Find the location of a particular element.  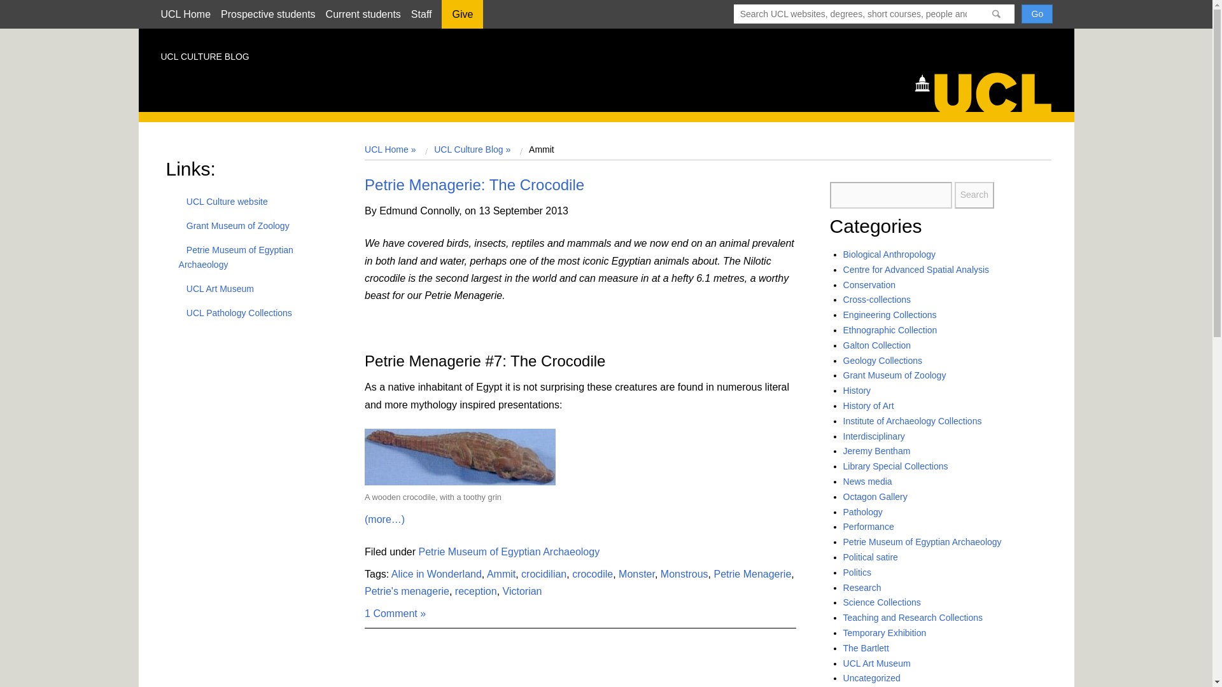

Biological Anthropology is located at coordinates (889, 254).